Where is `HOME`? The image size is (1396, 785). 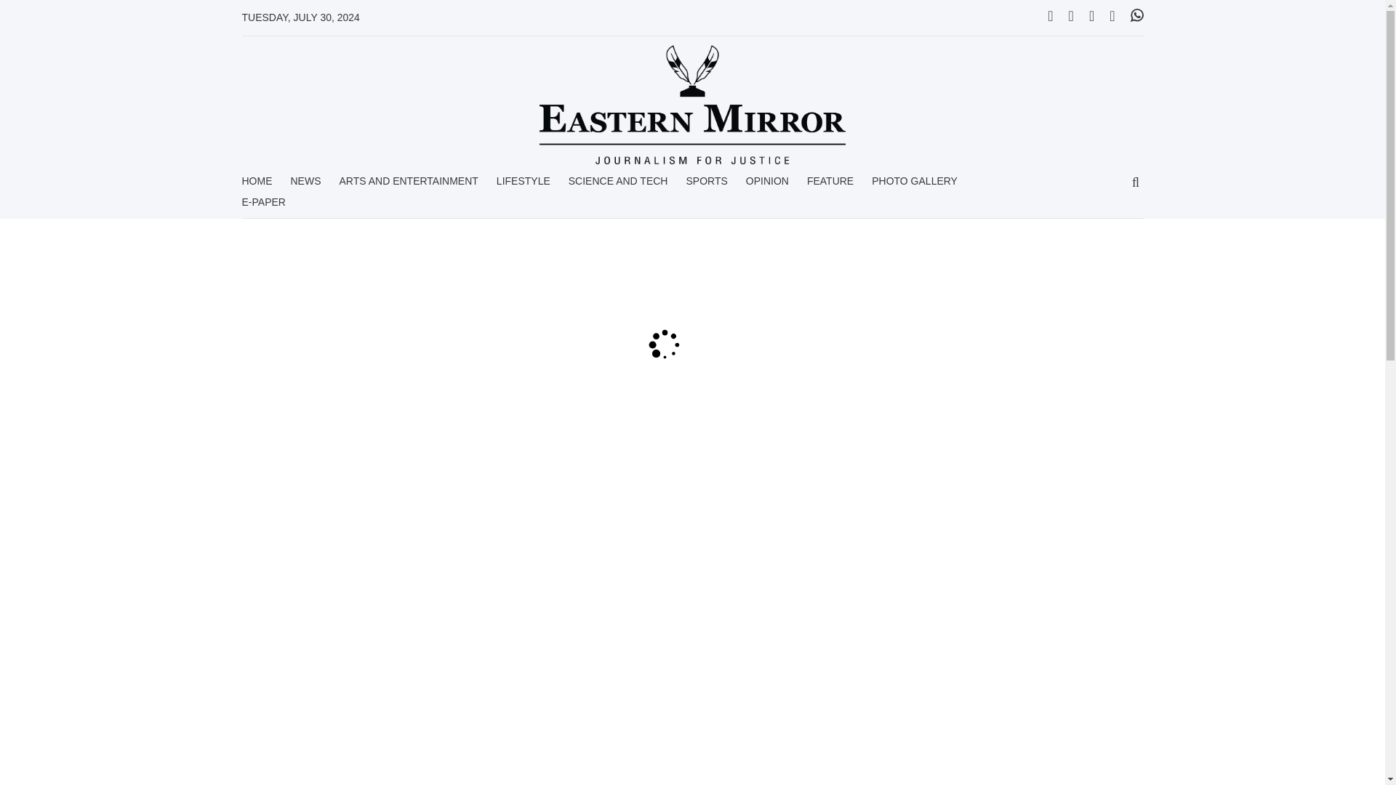
HOME is located at coordinates (257, 186).